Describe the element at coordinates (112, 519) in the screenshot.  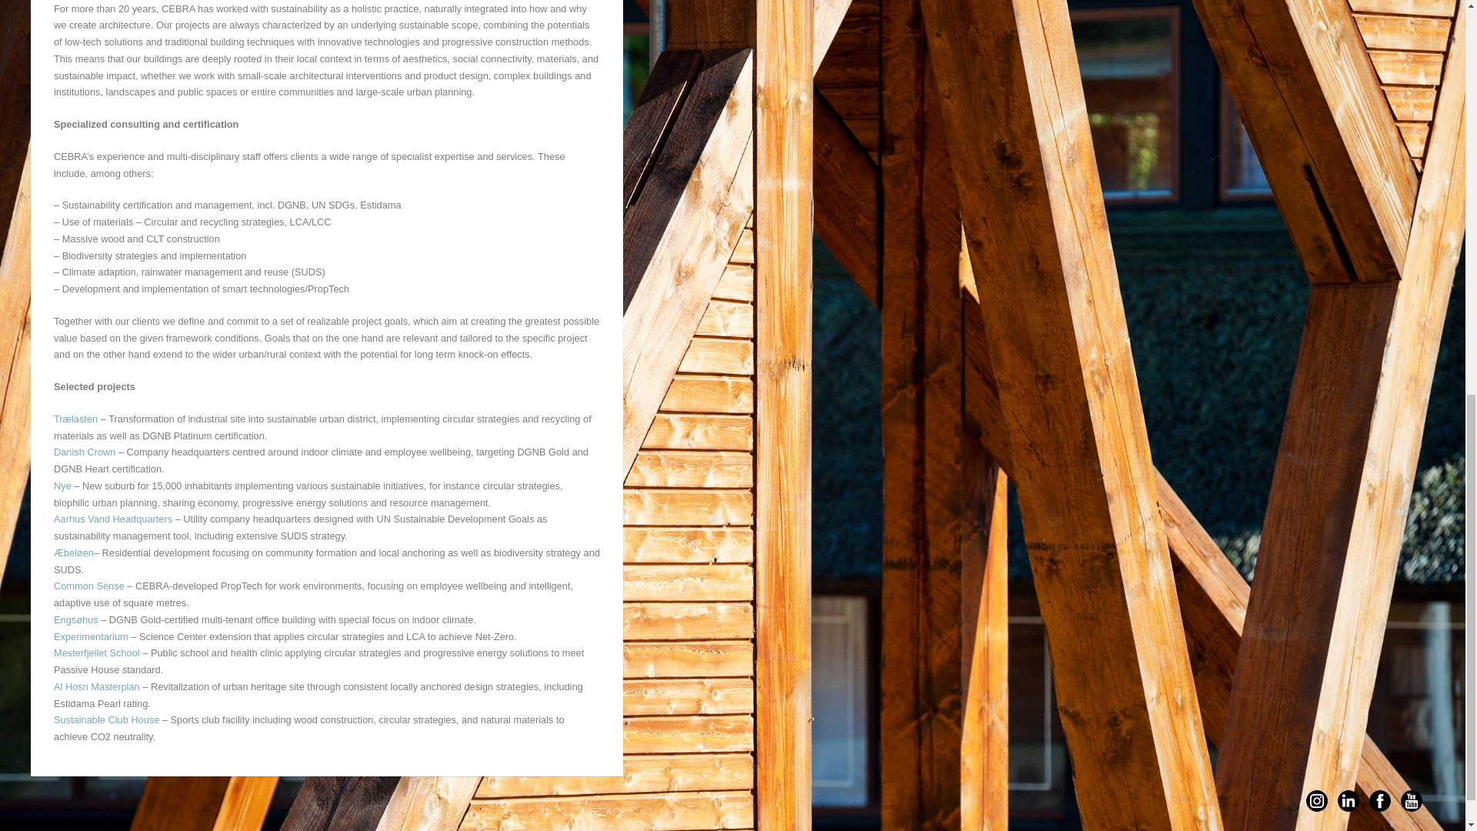
I see `Aarhus Vand Headquarters` at that location.